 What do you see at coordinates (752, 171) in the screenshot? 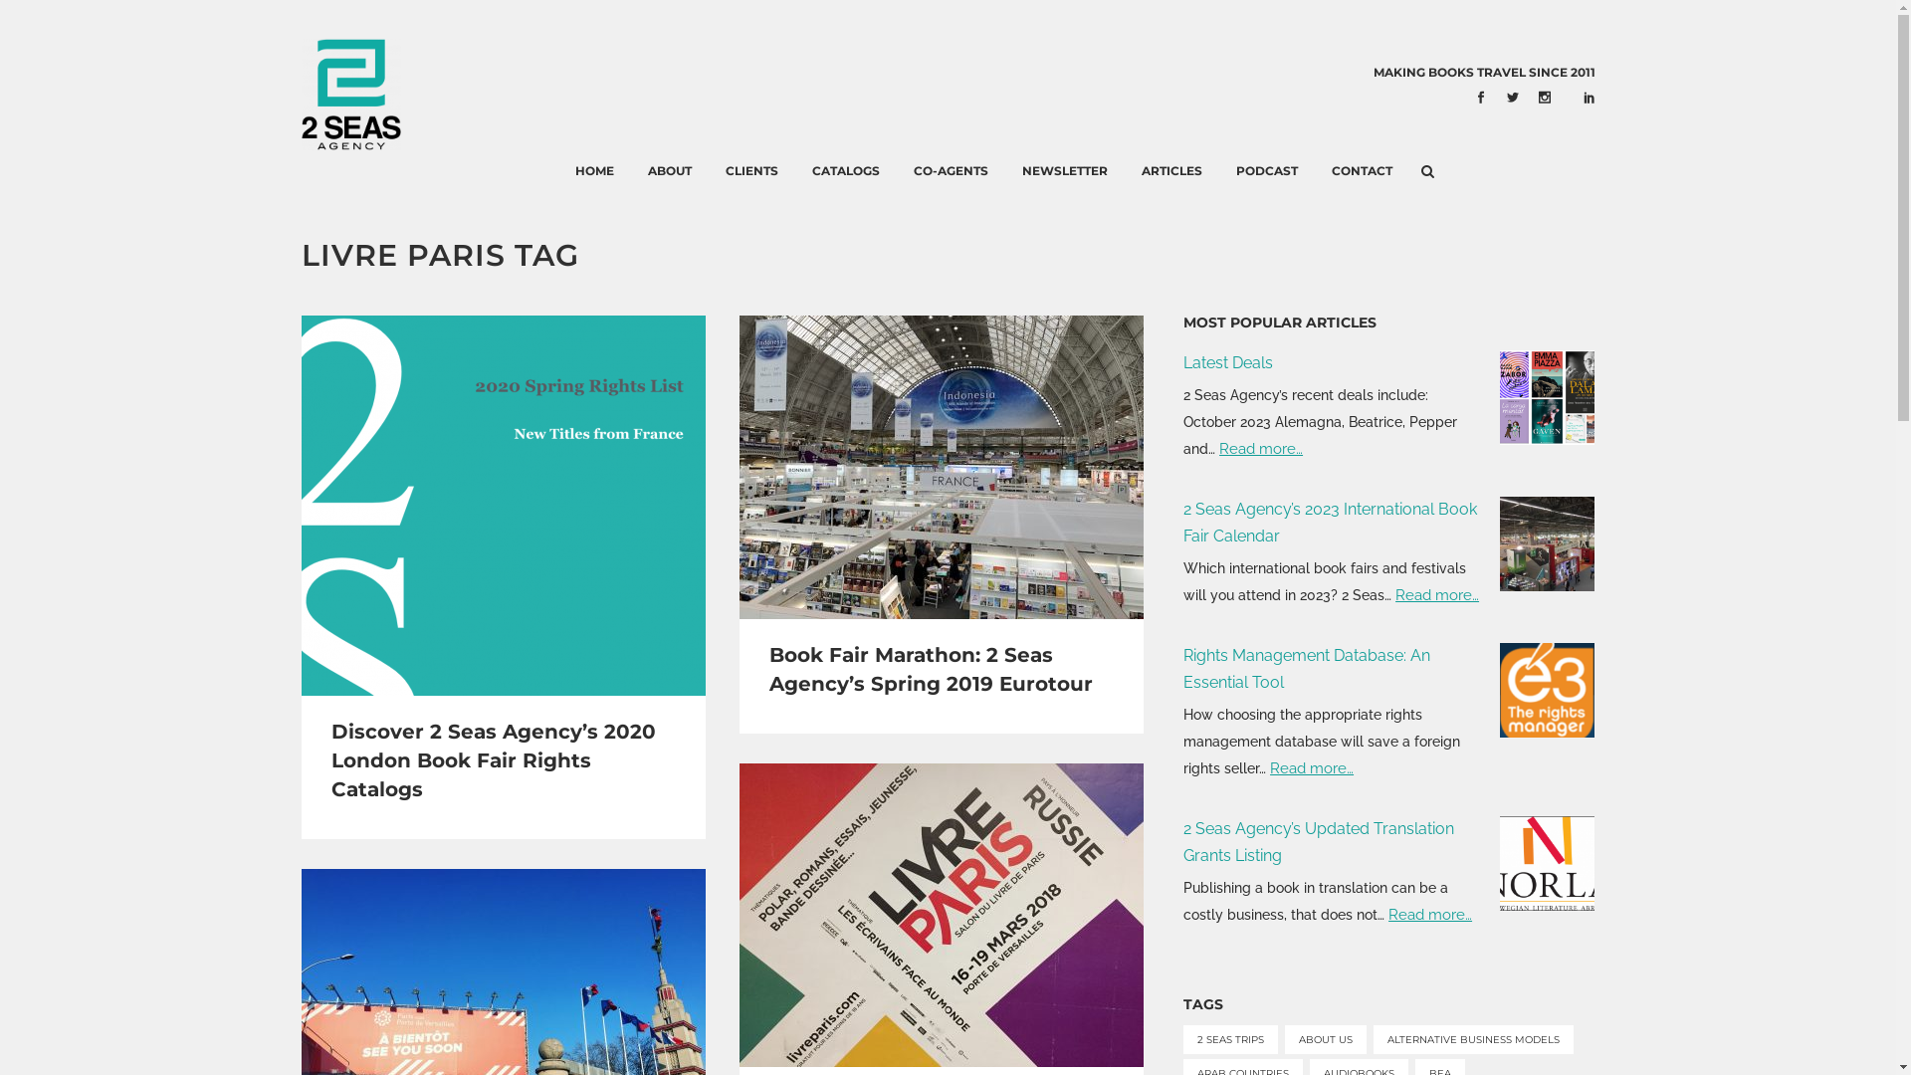
I see `CLIENTS` at bounding box center [752, 171].